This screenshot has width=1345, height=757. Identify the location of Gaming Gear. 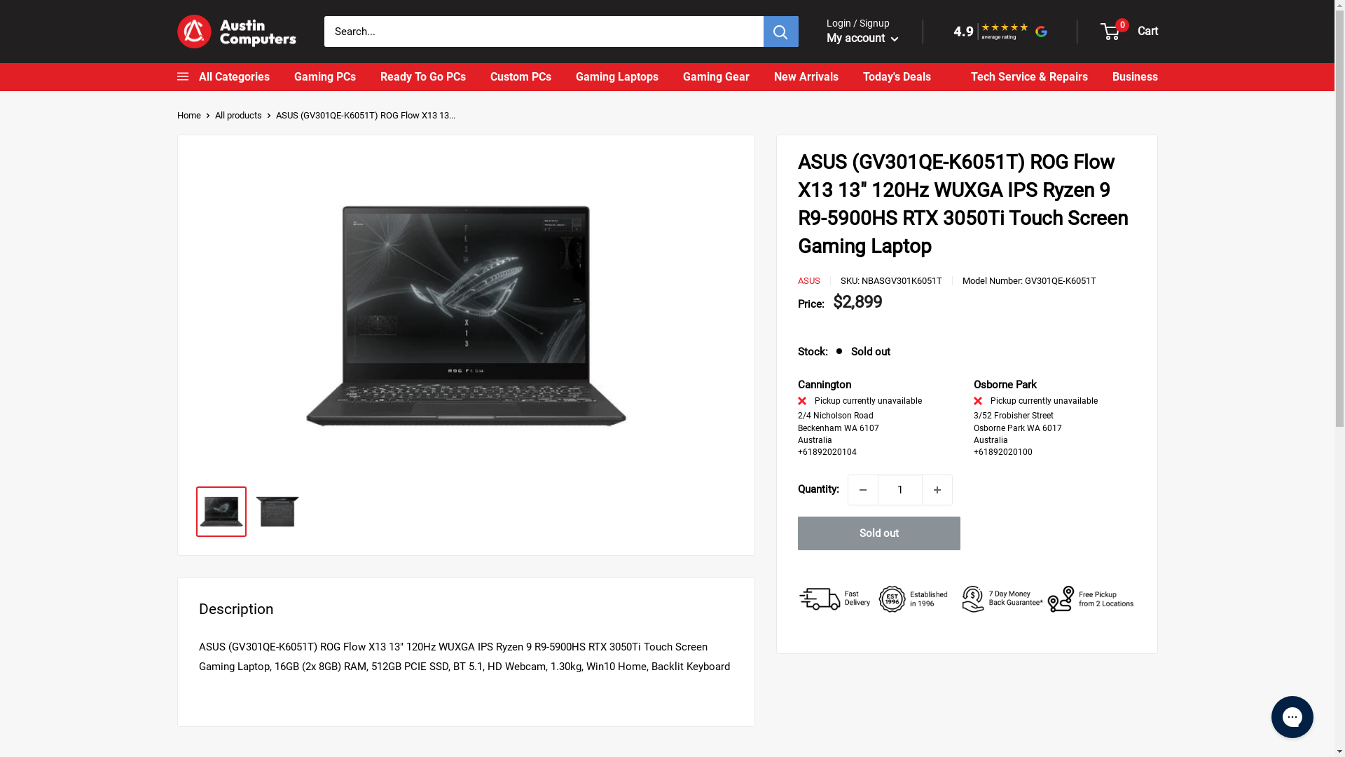
(716, 77).